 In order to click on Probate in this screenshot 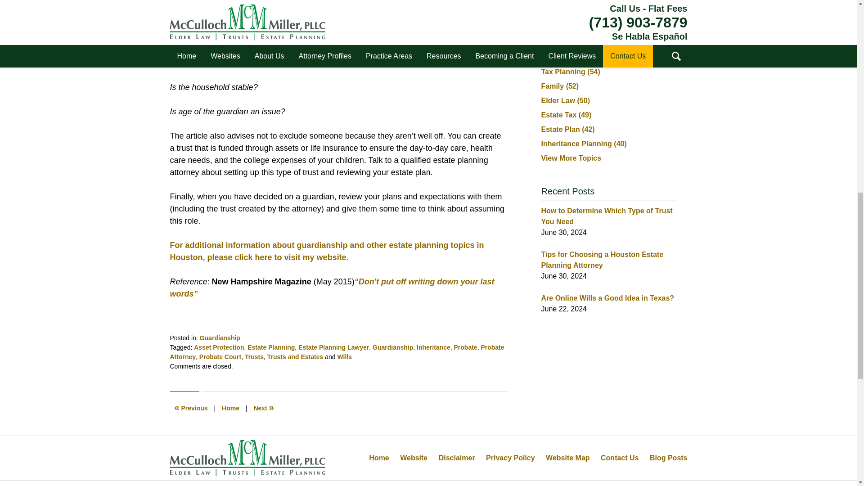, I will do `click(466, 347)`.